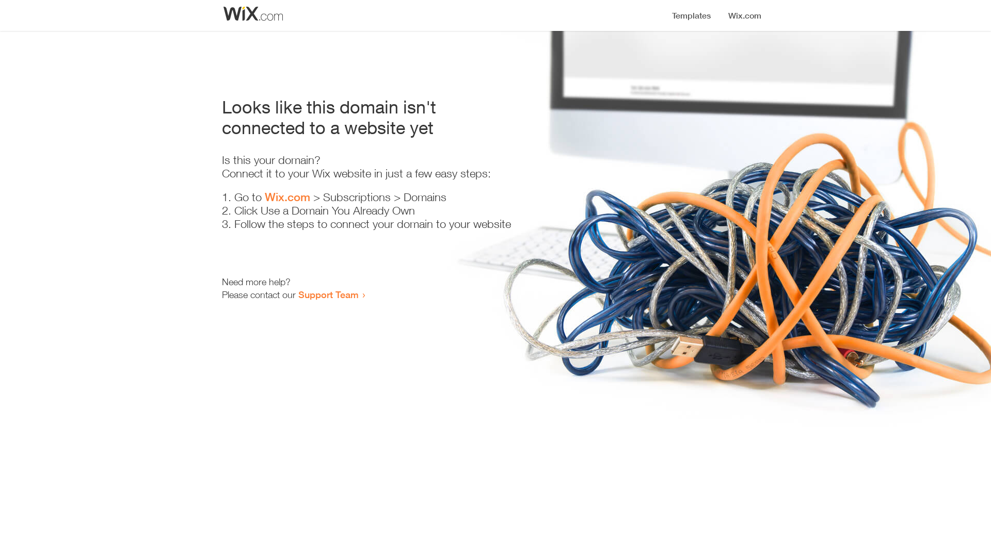  Describe the element at coordinates (287, 197) in the screenshot. I see `Wix.com` at that location.